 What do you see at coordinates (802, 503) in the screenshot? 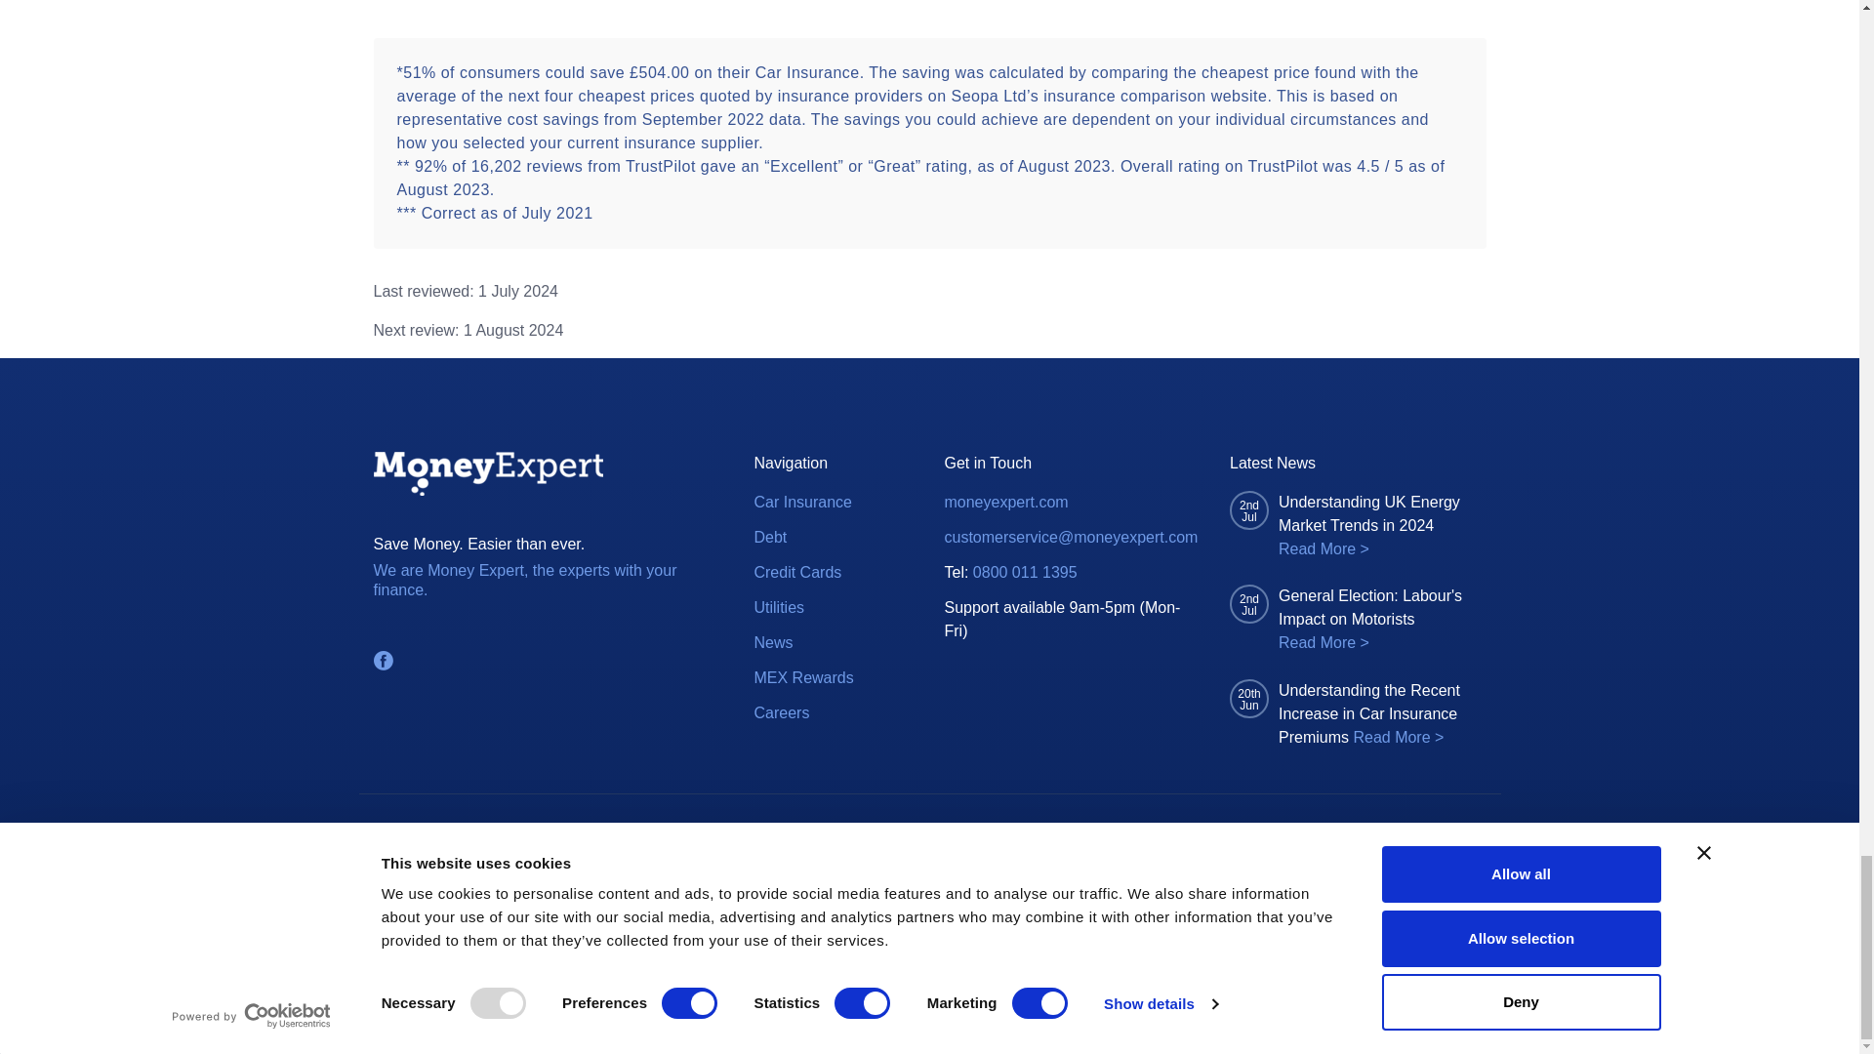
I see `Car Insurance` at bounding box center [802, 503].